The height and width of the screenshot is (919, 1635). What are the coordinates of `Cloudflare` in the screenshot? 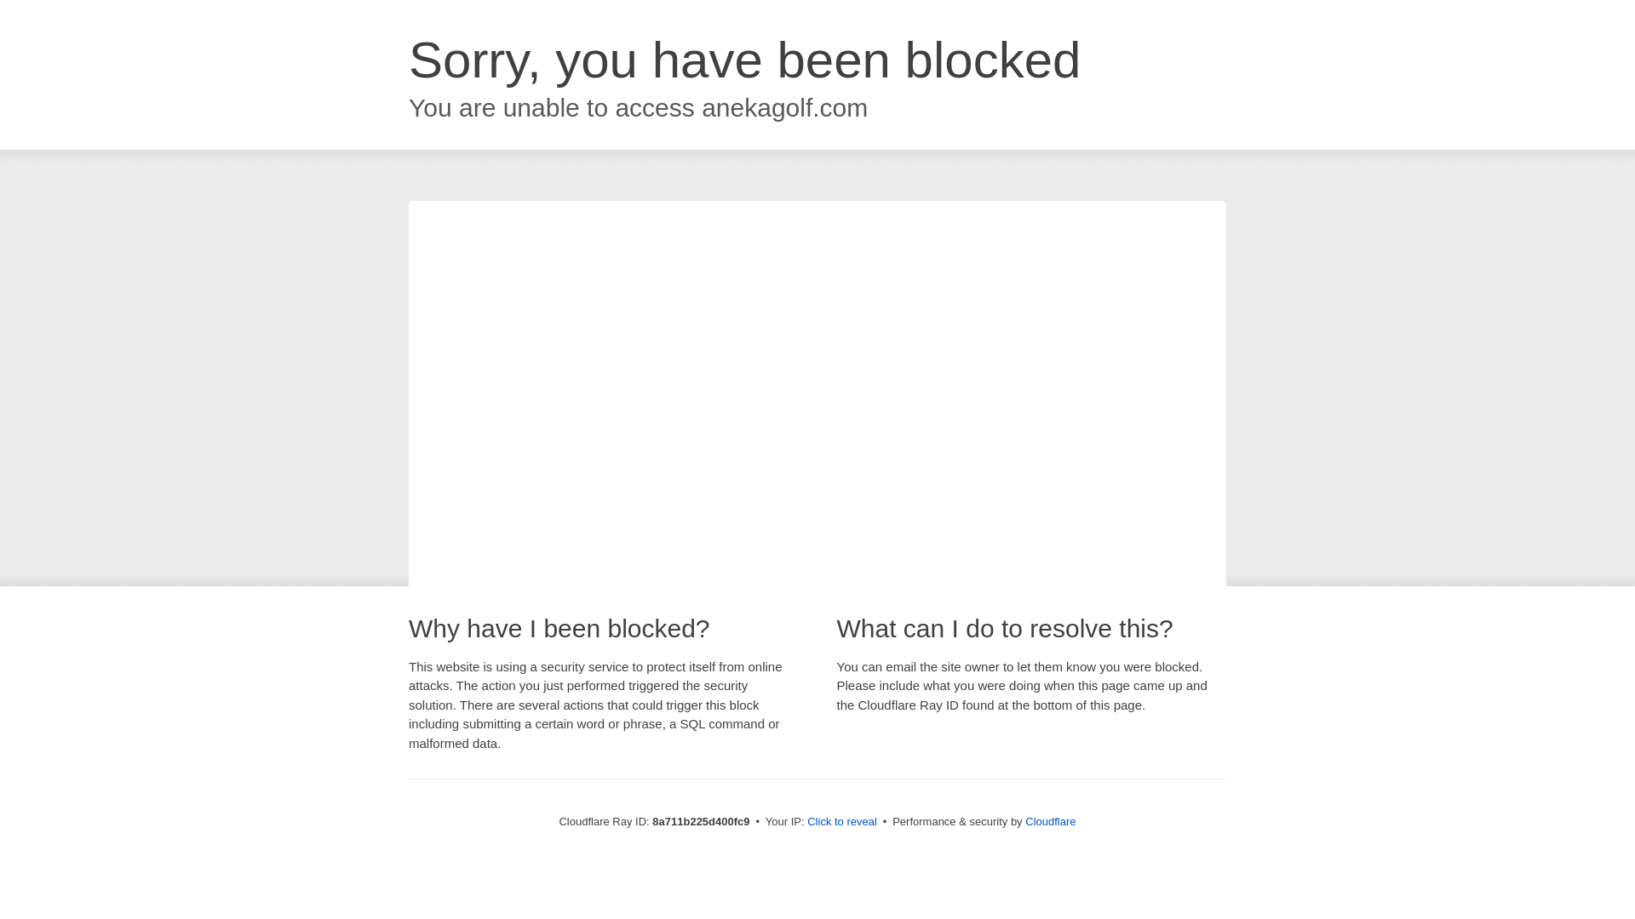 It's located at (1050, 821).